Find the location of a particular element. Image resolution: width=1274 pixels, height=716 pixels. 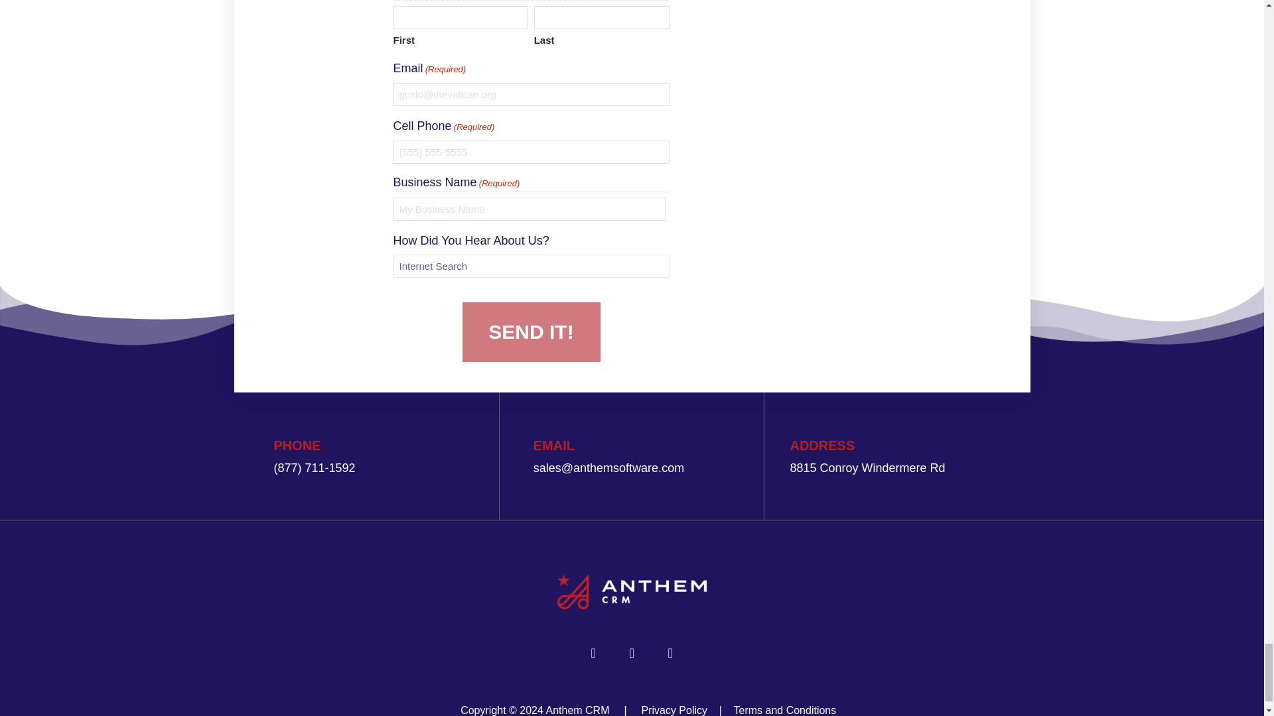

EMAIL is located at coordinates (553, 445).